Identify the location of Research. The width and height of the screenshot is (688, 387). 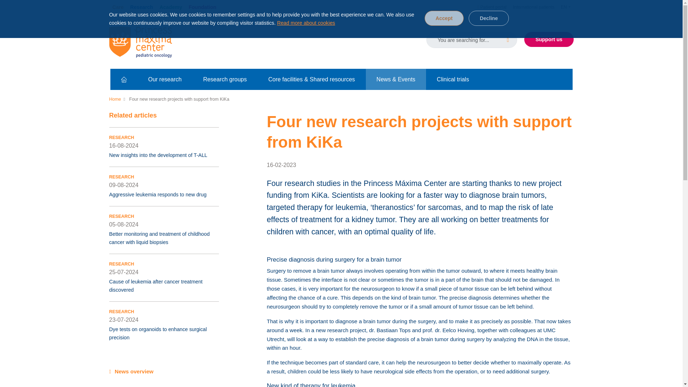
(141, 8).